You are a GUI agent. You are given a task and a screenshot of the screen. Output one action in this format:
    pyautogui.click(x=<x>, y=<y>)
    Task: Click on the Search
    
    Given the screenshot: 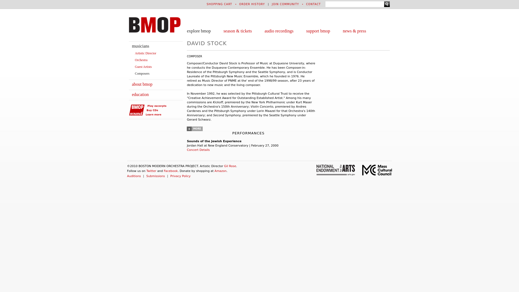 What is the action you would take?
    pyautogui.click(x=387, y=4)
    